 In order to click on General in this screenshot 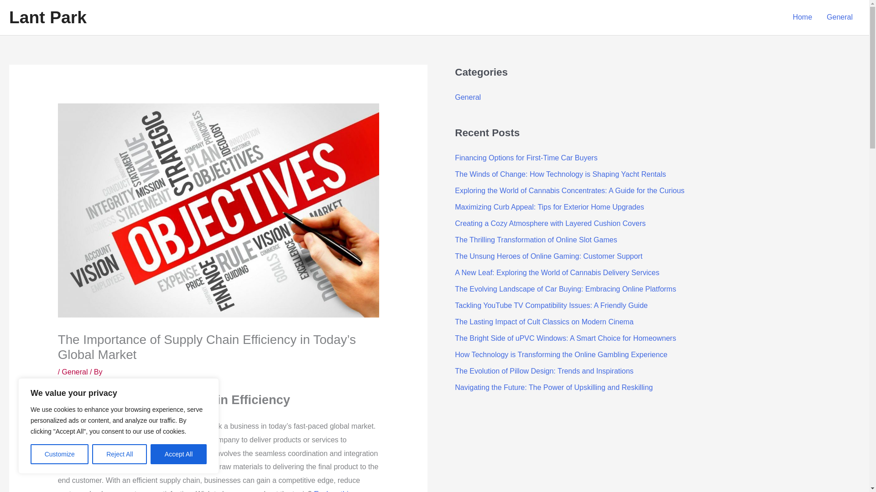, I will do `click(468, 97)`.